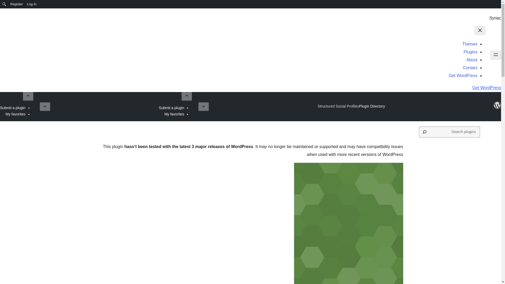  I want to click on Register, so click(16, 4).